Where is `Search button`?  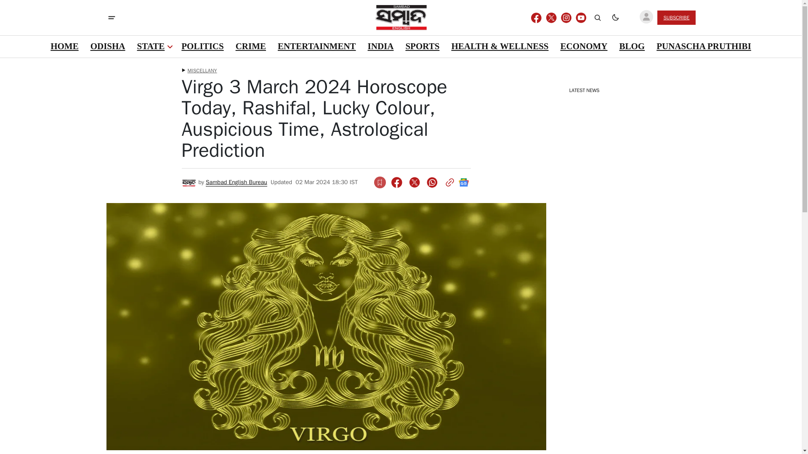 Search button is located at coordinates (598, 18).